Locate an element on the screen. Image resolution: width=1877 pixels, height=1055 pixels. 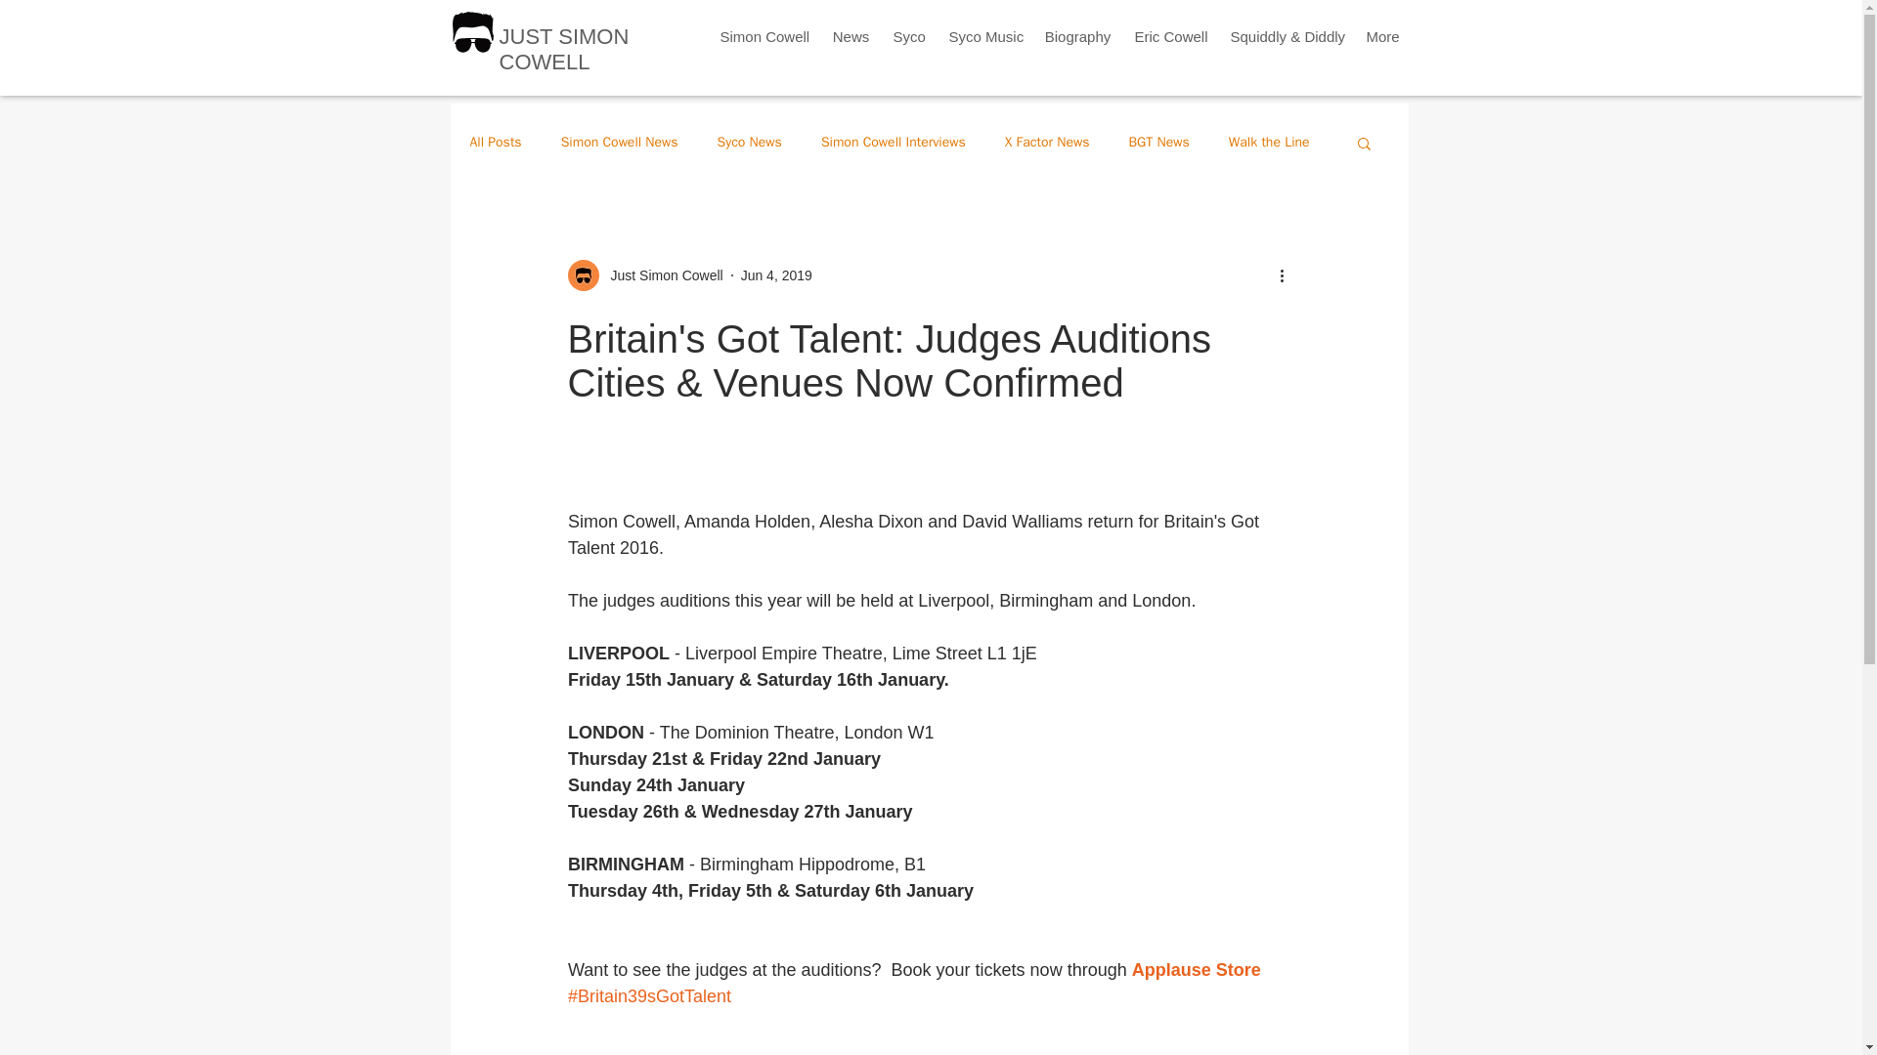
Simon Cowell is located at coordinates (764, 35).